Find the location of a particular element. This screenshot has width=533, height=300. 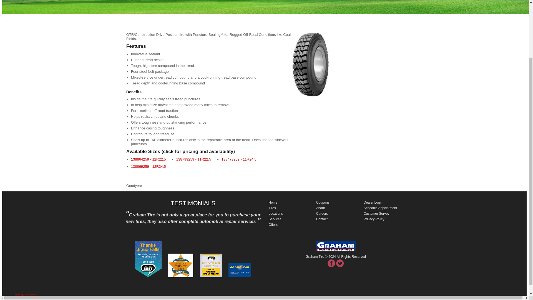

Schedule Appointment is located at coordinates (380, 208).